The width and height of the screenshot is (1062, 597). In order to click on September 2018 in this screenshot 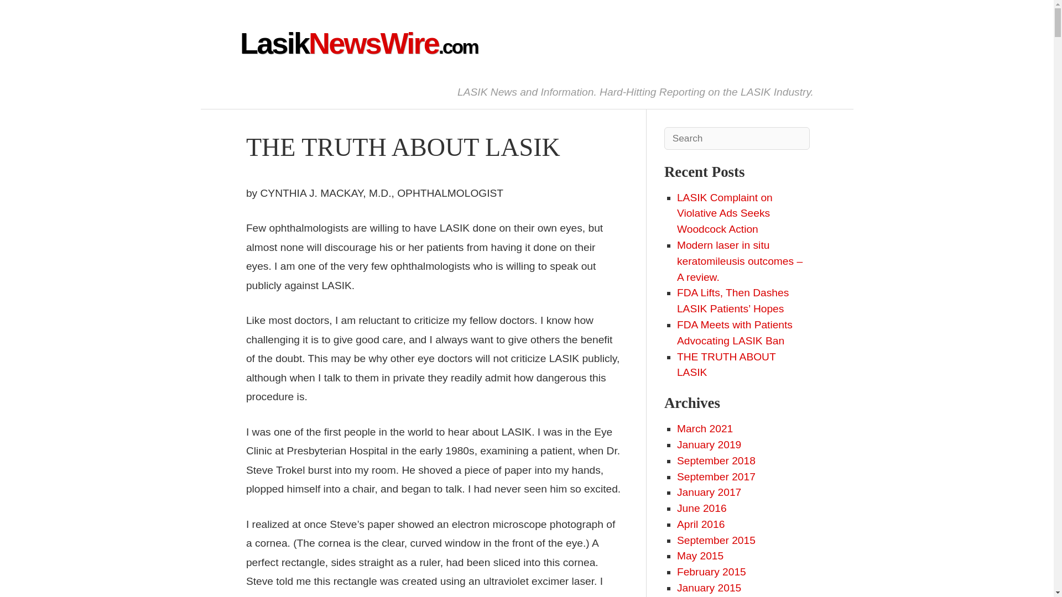, I will do `click(716, 460)`.